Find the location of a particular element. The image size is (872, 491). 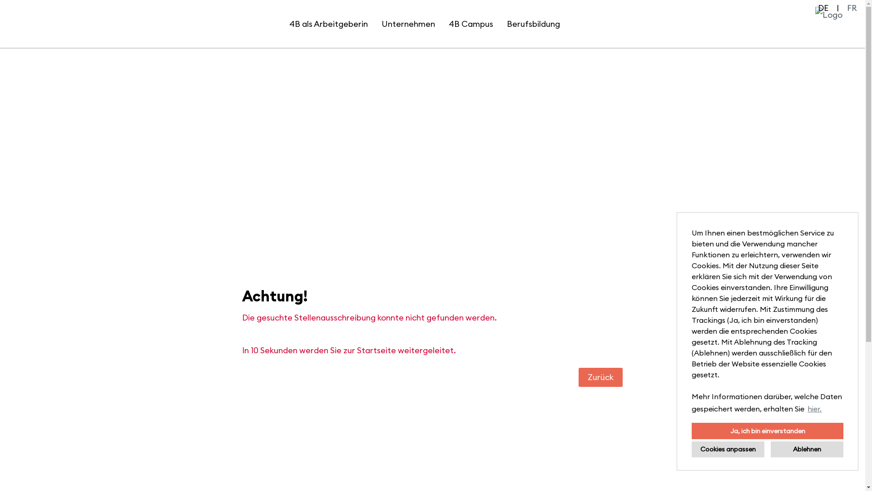

Cookies anpassen is located at coordinates (728, 449).